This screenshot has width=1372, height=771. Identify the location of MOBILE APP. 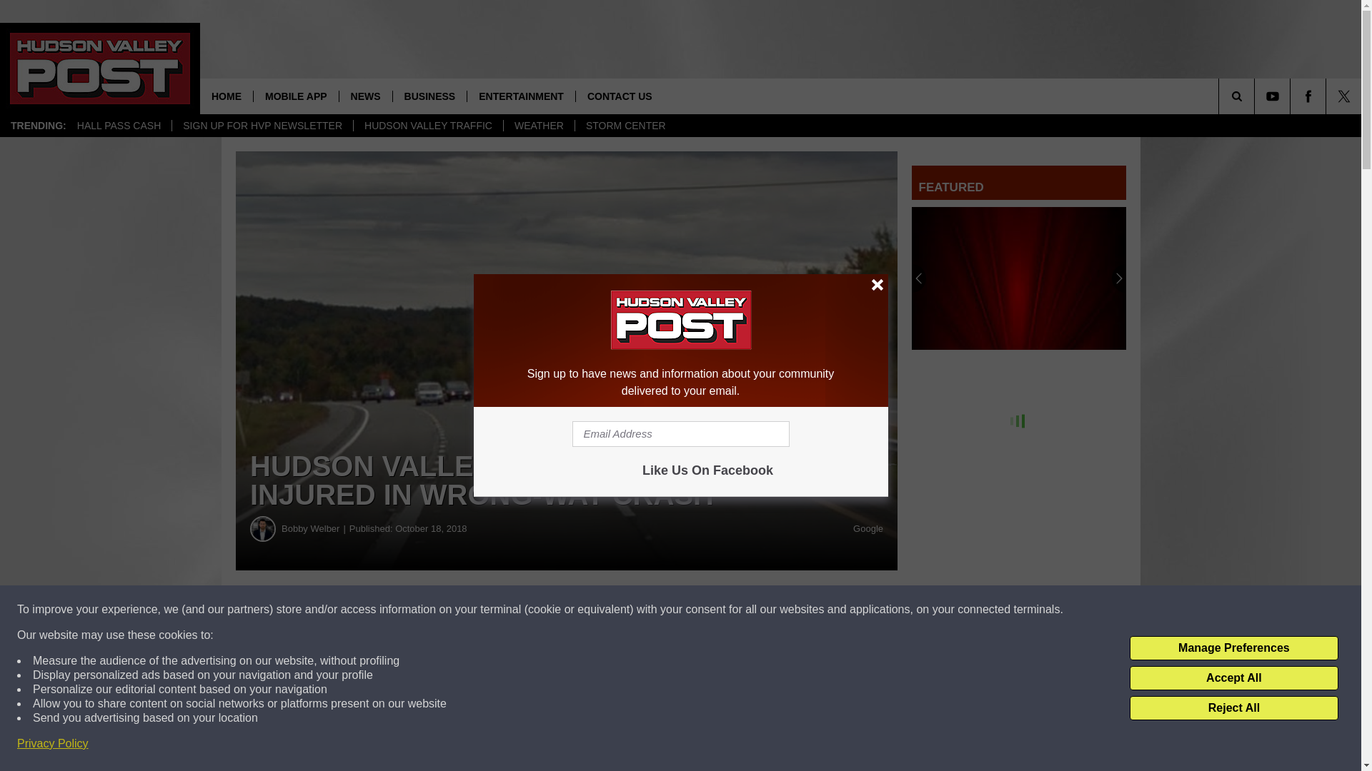
(296, 96).